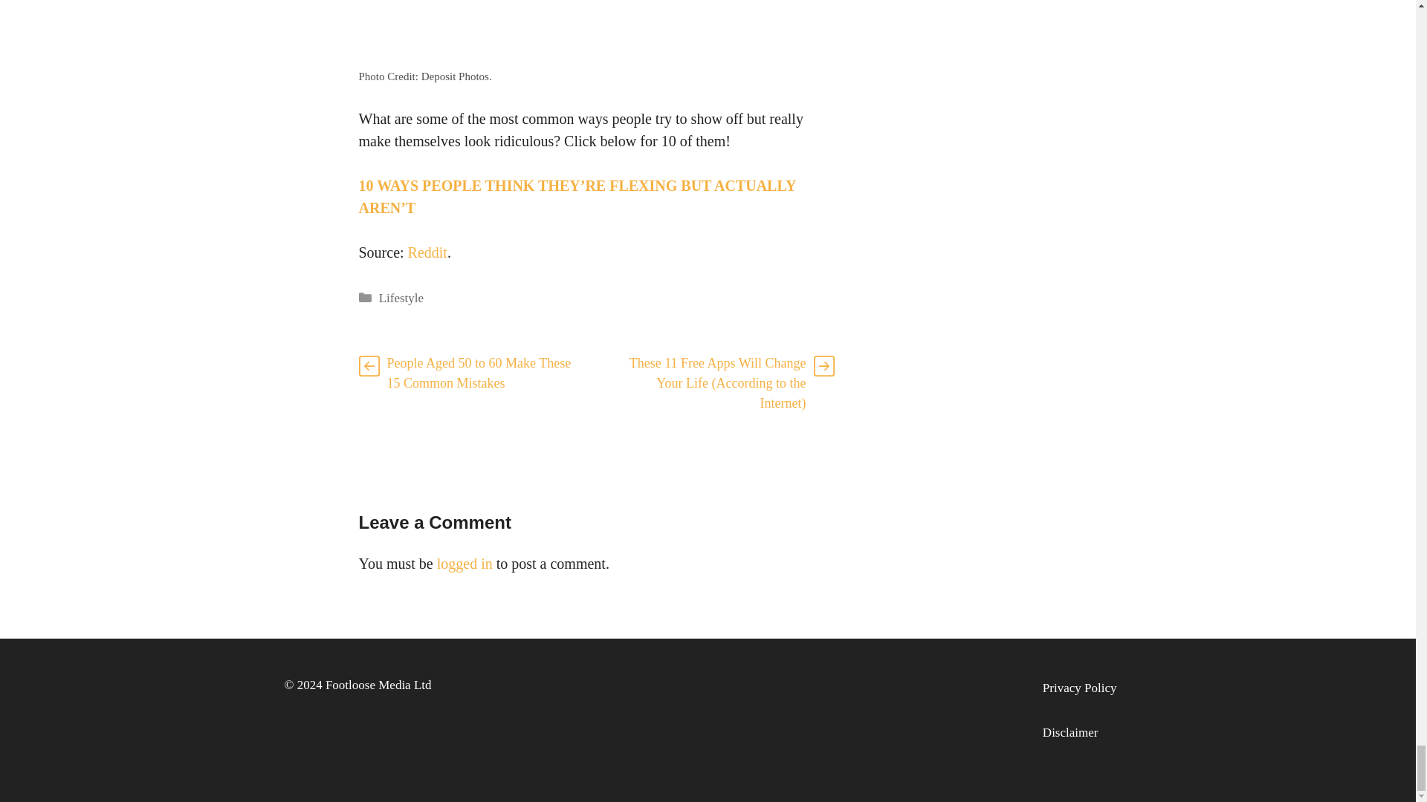 The height and width of the screenshot is (802, 1427). What do you see at coordinates (1080, 688) in the screenshot?
I see `Privacy Policy` at bounding box center [1080, 688].